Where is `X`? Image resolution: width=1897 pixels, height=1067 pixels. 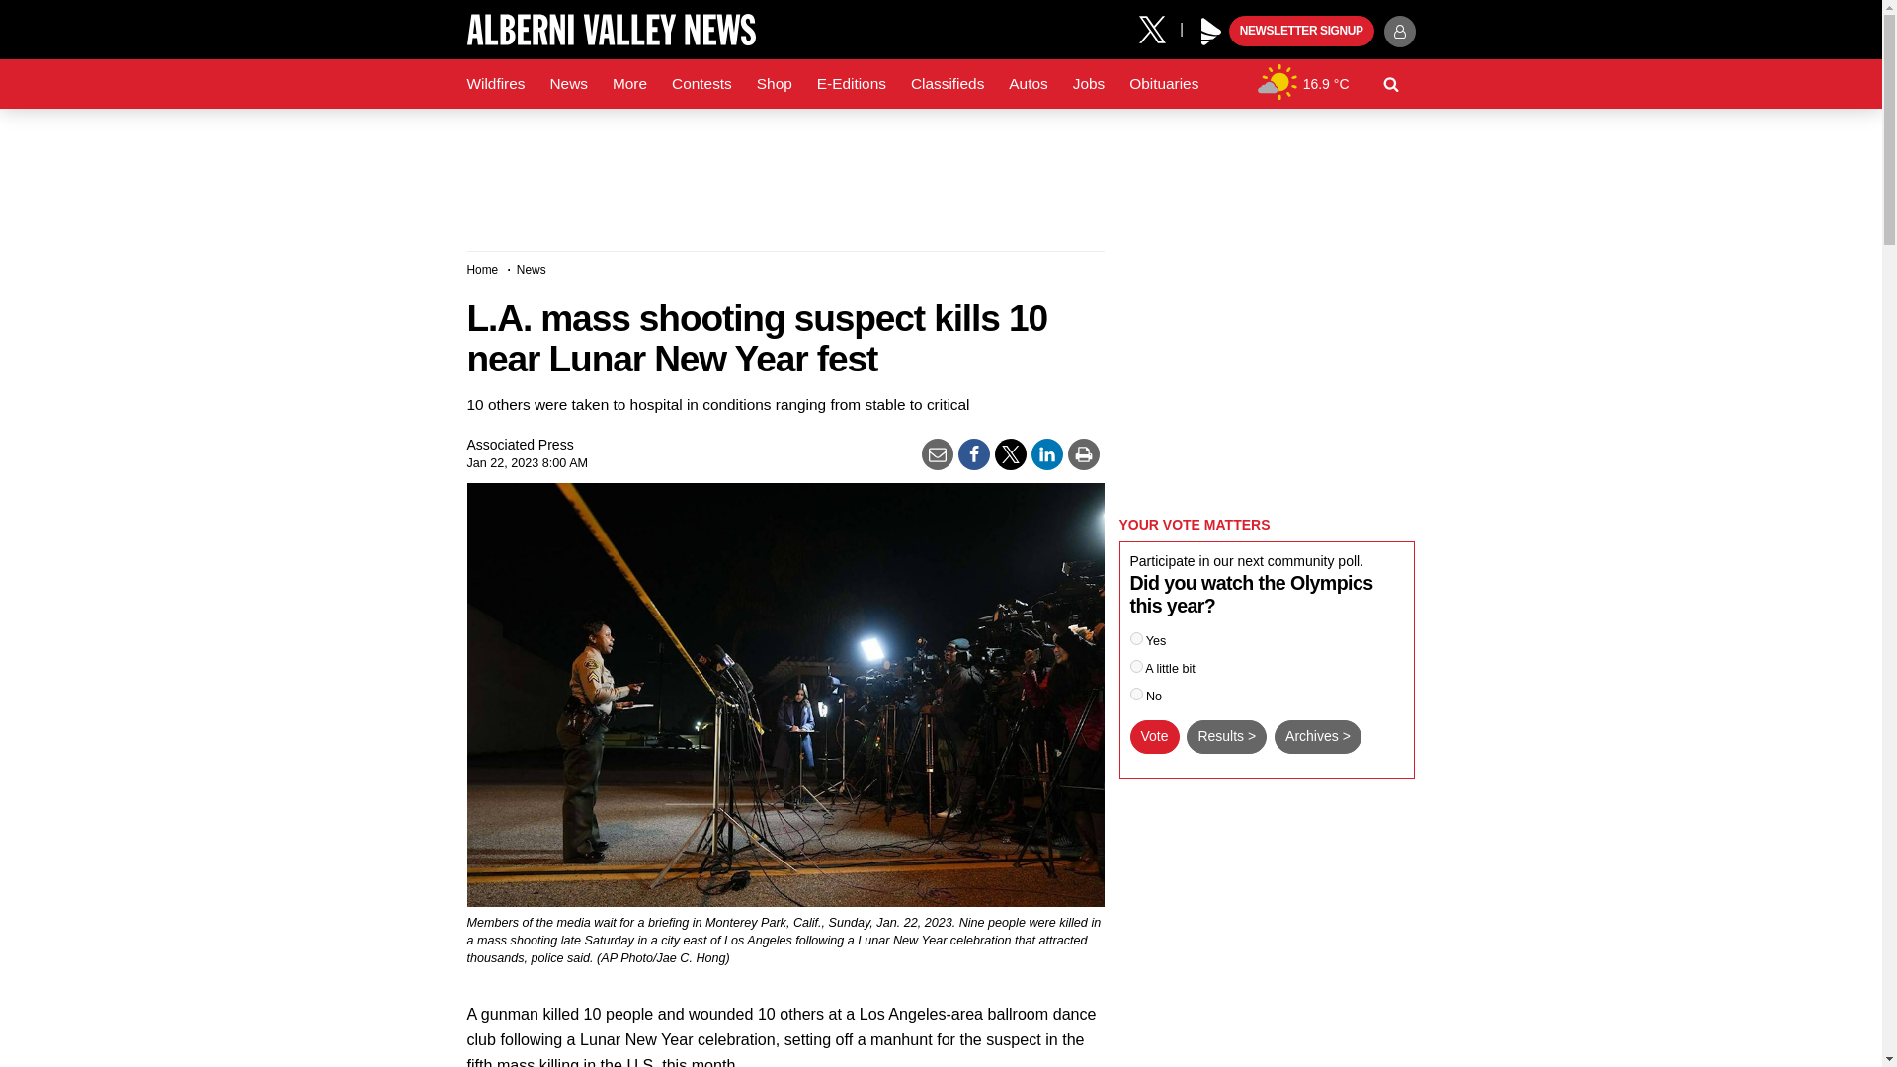 X is located at coordinates (1159, 28).